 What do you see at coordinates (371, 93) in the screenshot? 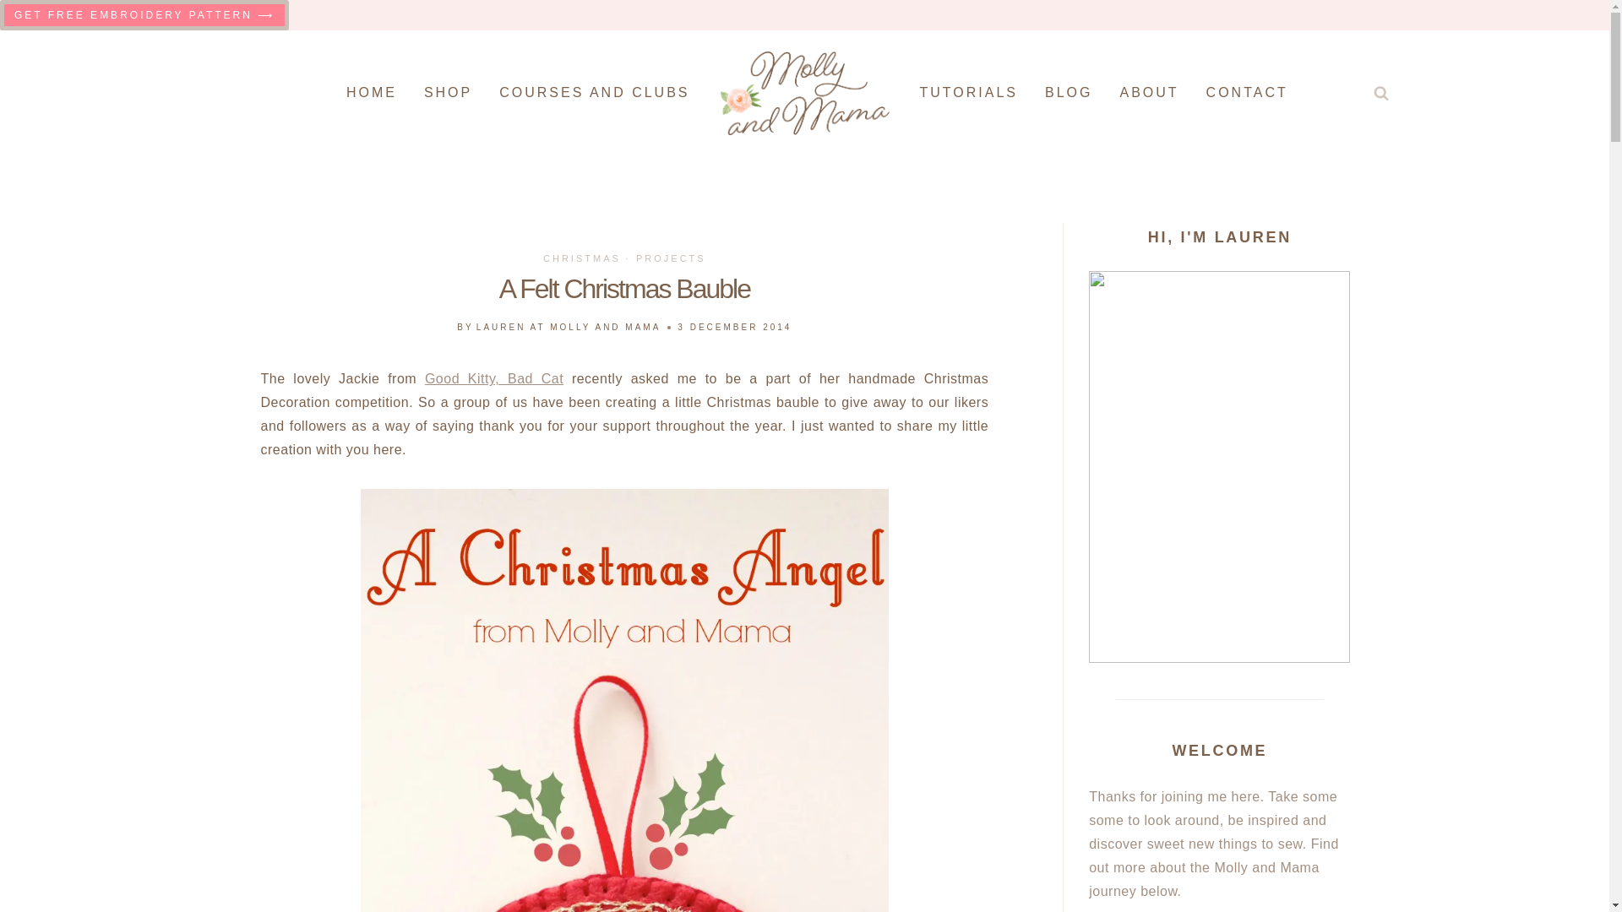
I see `HOME` at bounding box center [371, 93].